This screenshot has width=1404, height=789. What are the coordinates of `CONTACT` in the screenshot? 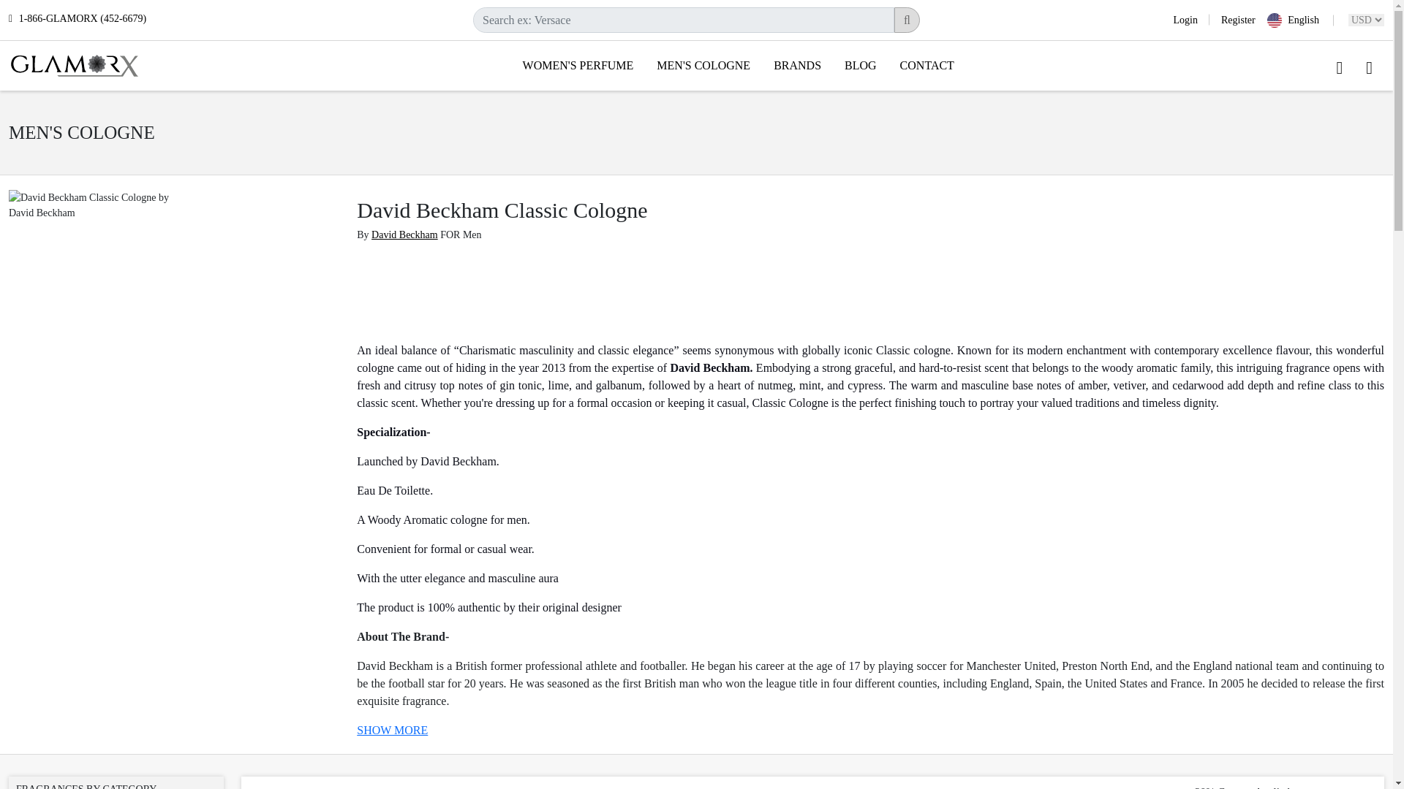 It's located at (927, 65).